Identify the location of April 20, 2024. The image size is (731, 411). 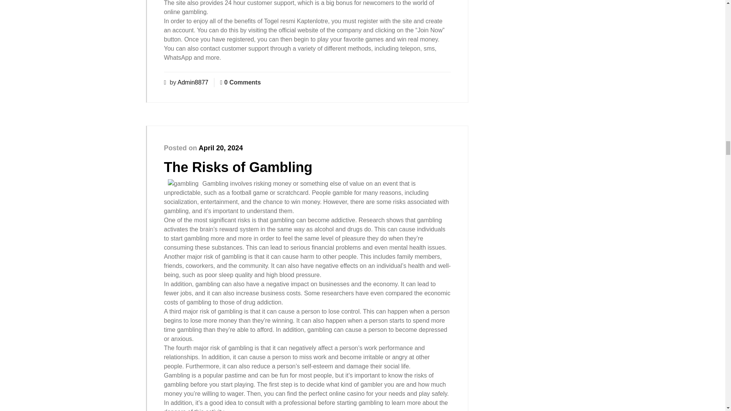
(221, 148).